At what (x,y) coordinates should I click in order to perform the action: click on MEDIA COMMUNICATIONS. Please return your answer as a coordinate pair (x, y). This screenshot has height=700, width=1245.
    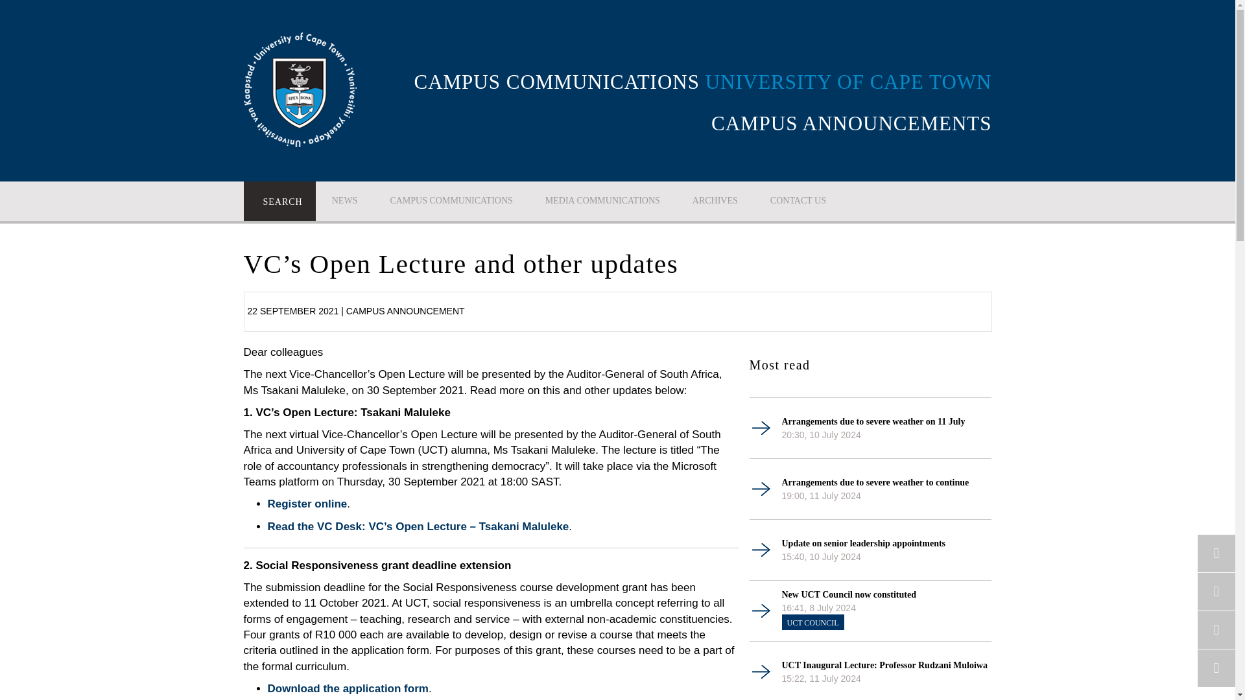
    Looking at the image, I should click on (602, 200).